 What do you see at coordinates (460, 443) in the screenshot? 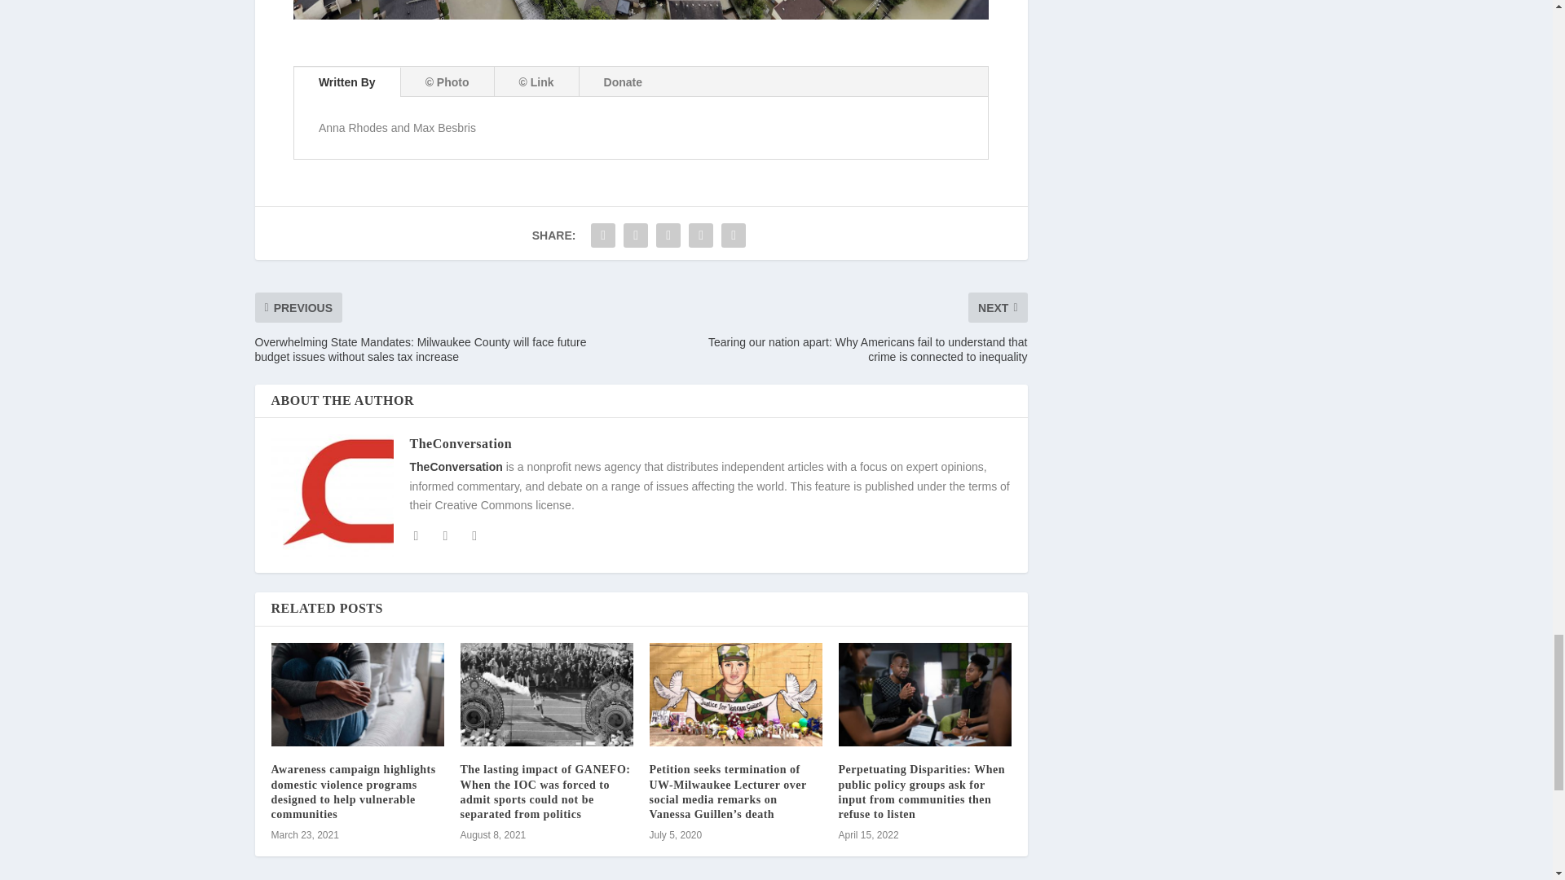
I see `View all posts by TheConversation` at bounding box center [460, 443].